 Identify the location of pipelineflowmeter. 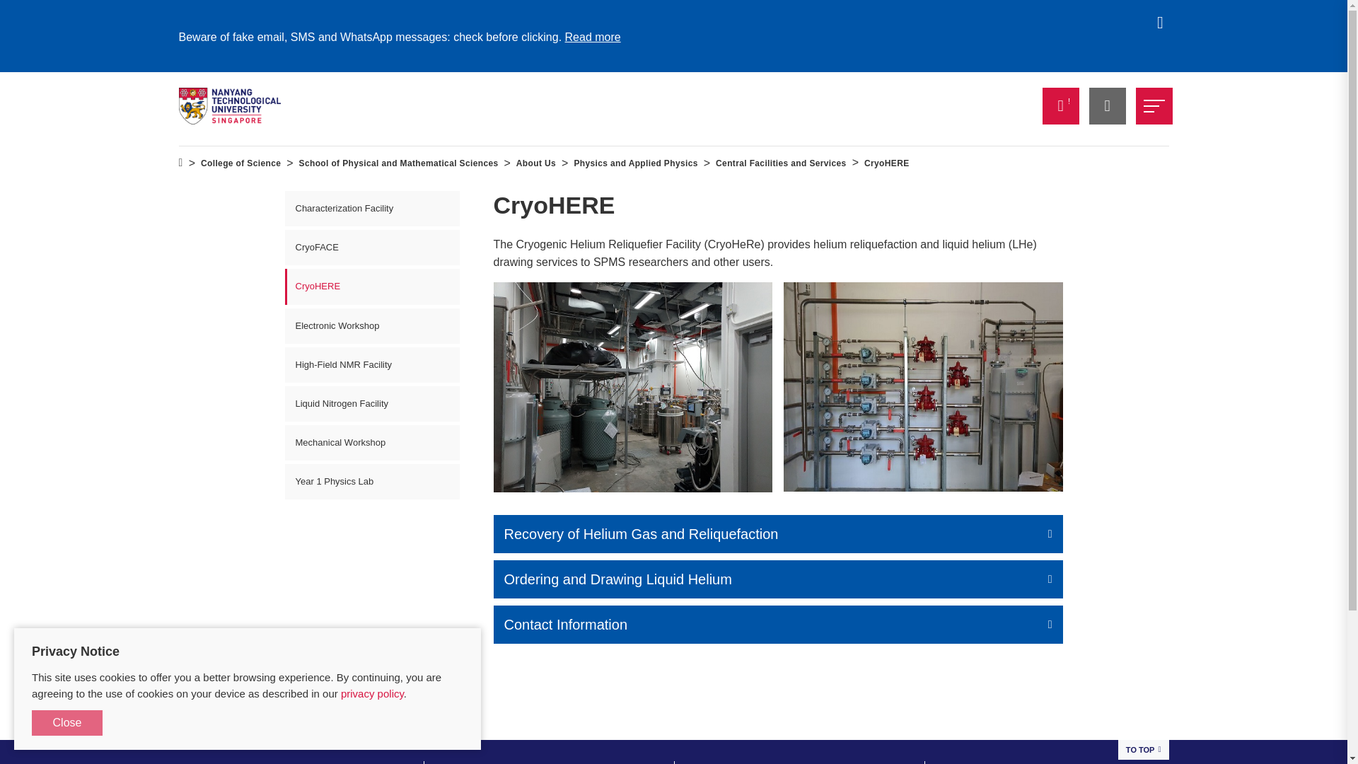
(923, 386).